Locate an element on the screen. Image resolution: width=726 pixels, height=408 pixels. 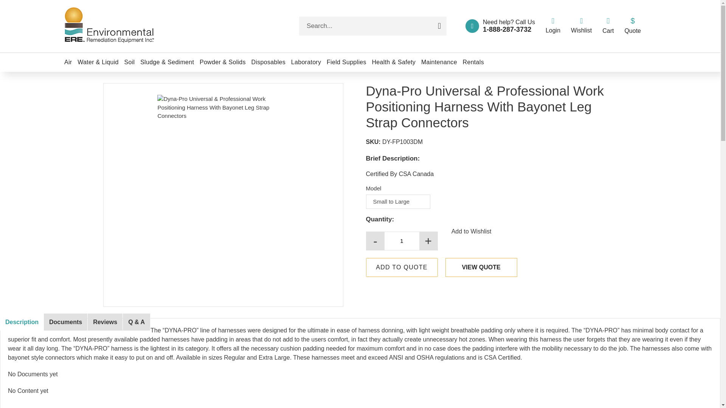
Wishlist is located at coordinates (581, 26).